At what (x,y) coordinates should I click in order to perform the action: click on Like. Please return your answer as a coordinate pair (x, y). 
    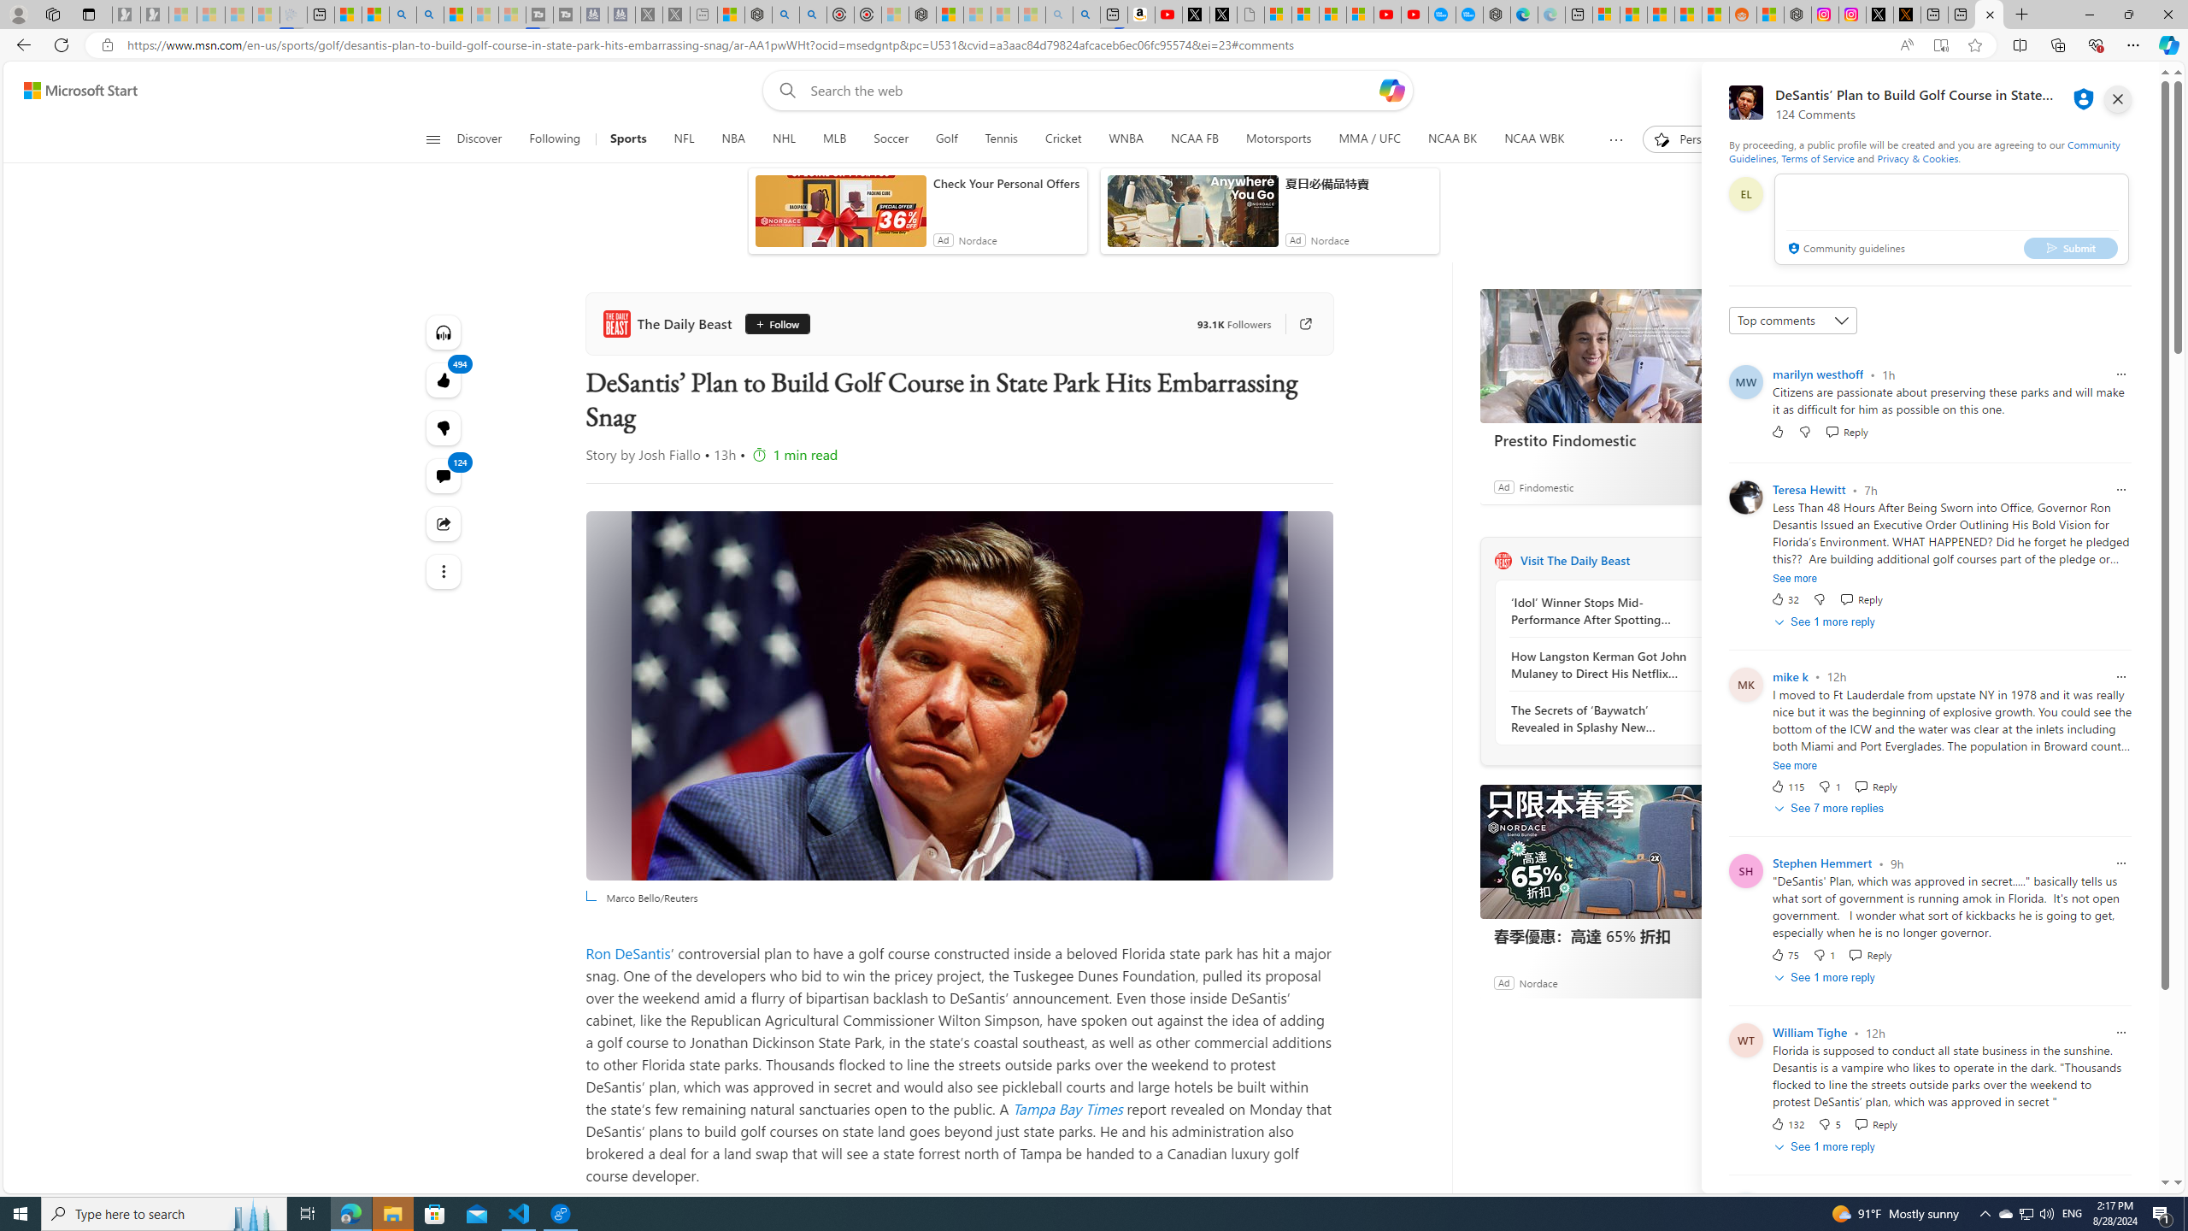
    Looking at the image, I should click on (1778, 431).